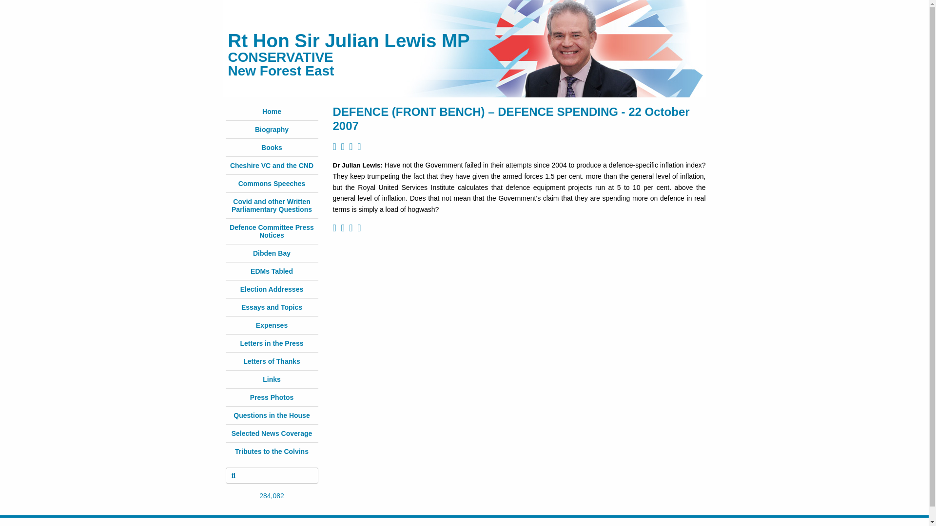 This screenshot has height=526, width=936. Describe the element at coordinates (272, 183) in the screenshot. I see `Commons Speeches` at that location.